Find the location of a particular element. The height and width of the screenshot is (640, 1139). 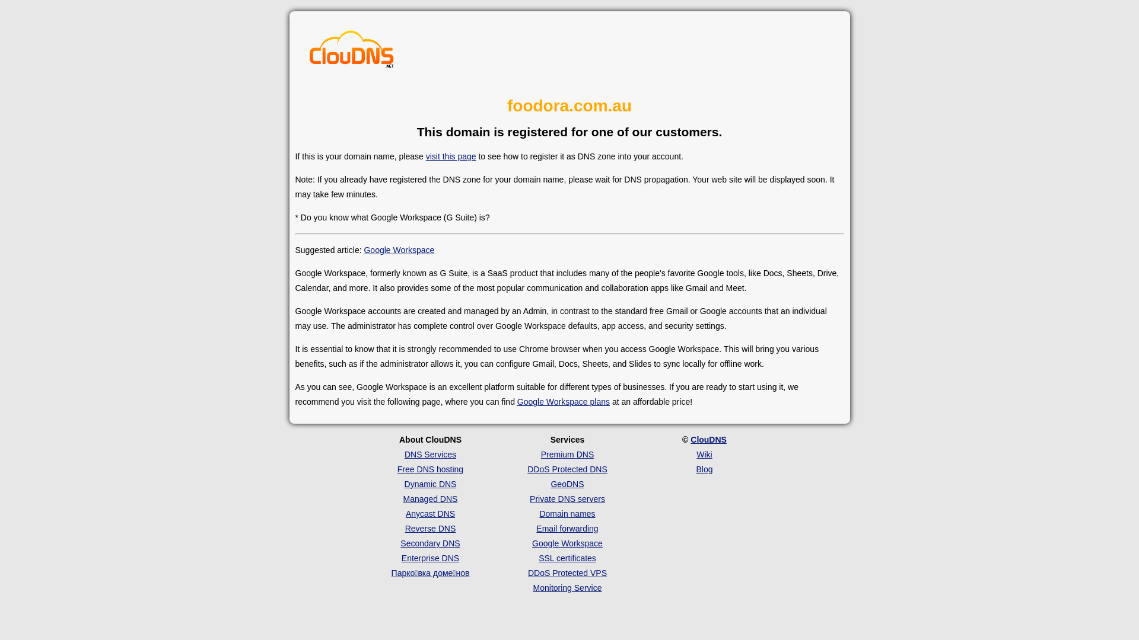

Domain names is located at coordinates (567, 514).